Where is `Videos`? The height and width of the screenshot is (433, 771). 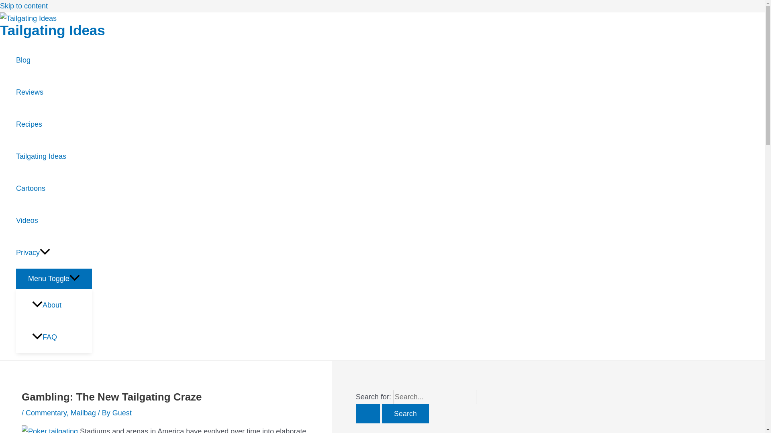 Videos is located at coordinates (54, 220).